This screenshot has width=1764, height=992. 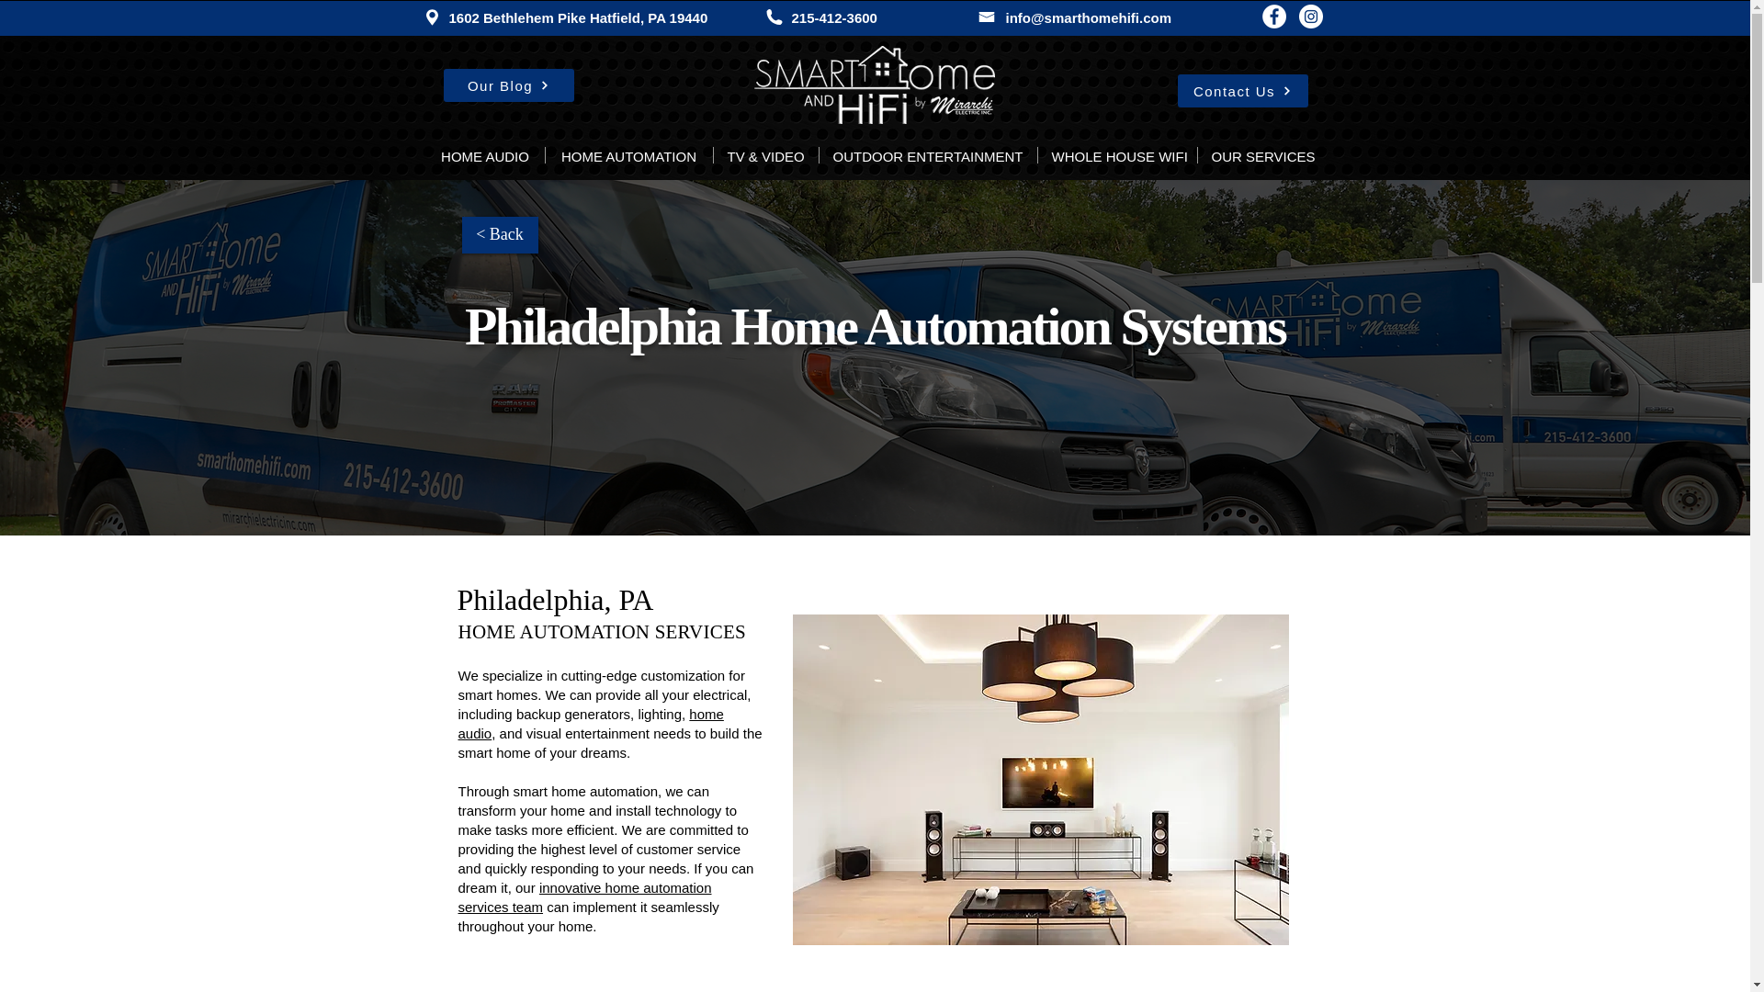 I want to click on speaker-systems.jpg, so click(x=1040, y=779).